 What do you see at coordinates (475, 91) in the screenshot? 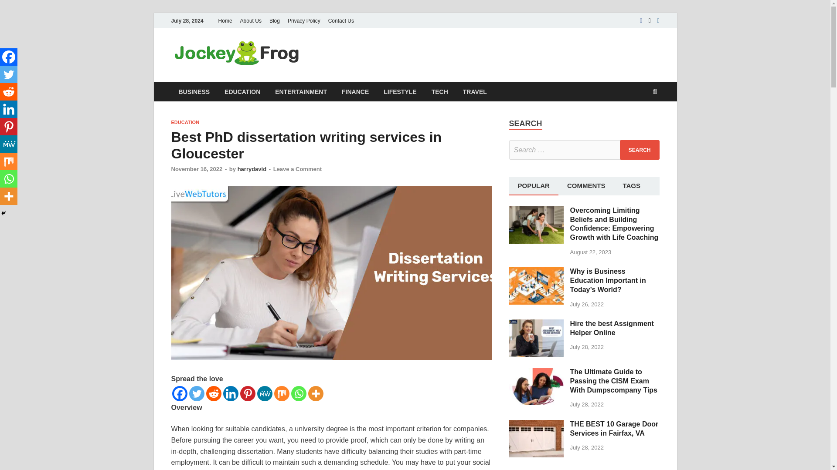
I see `TRAVEL` at bounding box center [475, 91].